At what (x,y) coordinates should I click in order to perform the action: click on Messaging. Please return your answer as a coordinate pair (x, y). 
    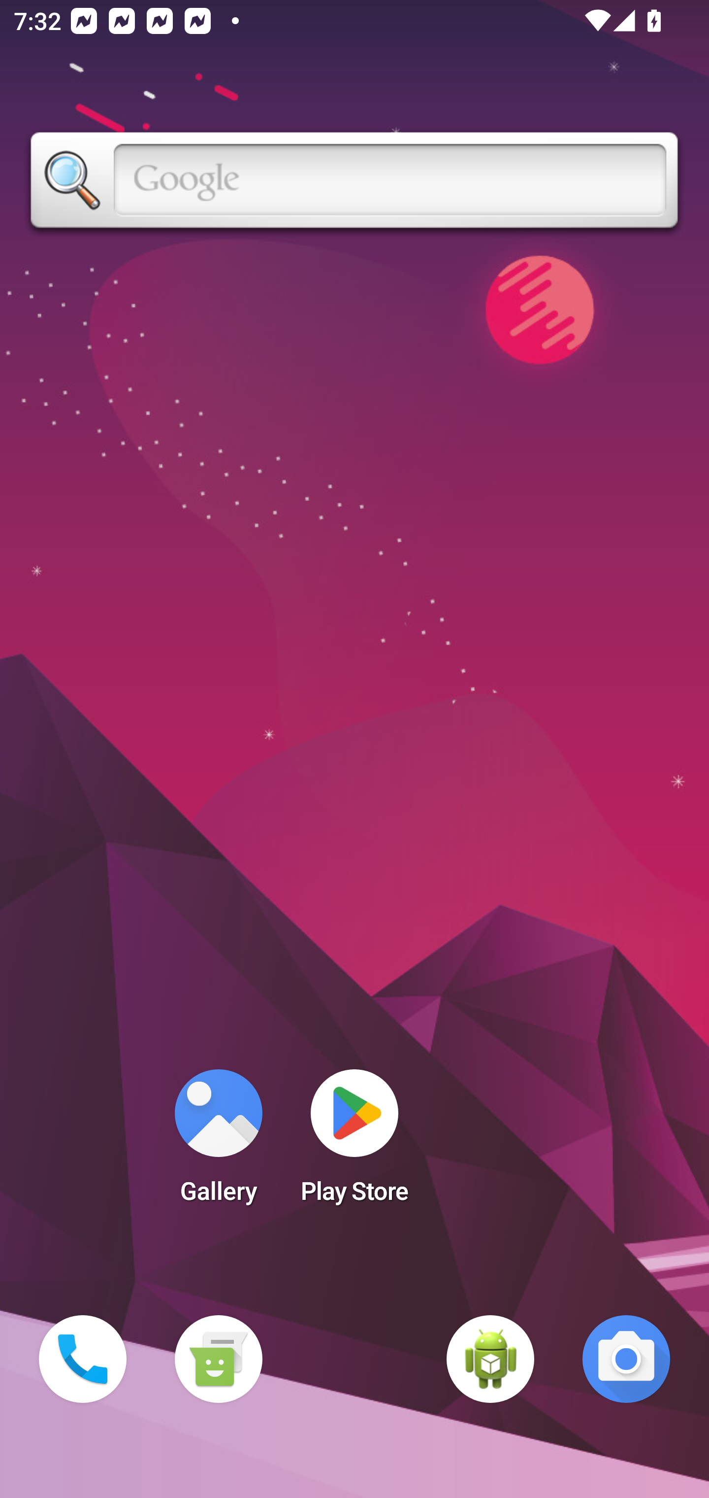
    Looking at the image, I should click on (218, 1359).